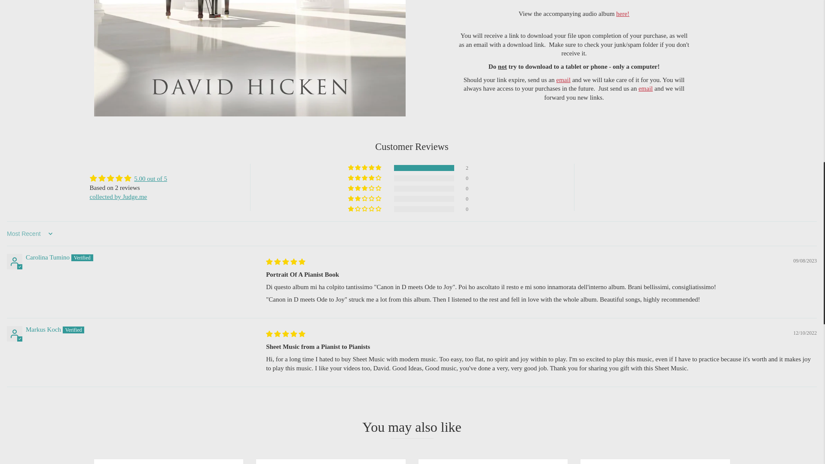 The height and width of the screenshot is (464, 825). What do you see at coordinates (493, 461) in the screenshot?
I see `Stories Of You Book` at bounding box center [493, 461].